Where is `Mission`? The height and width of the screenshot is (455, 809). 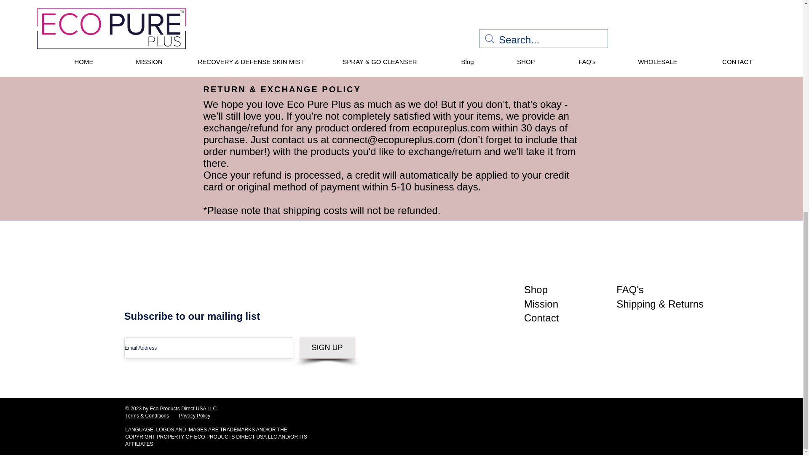 Mission is located at coordinates (541, 304).